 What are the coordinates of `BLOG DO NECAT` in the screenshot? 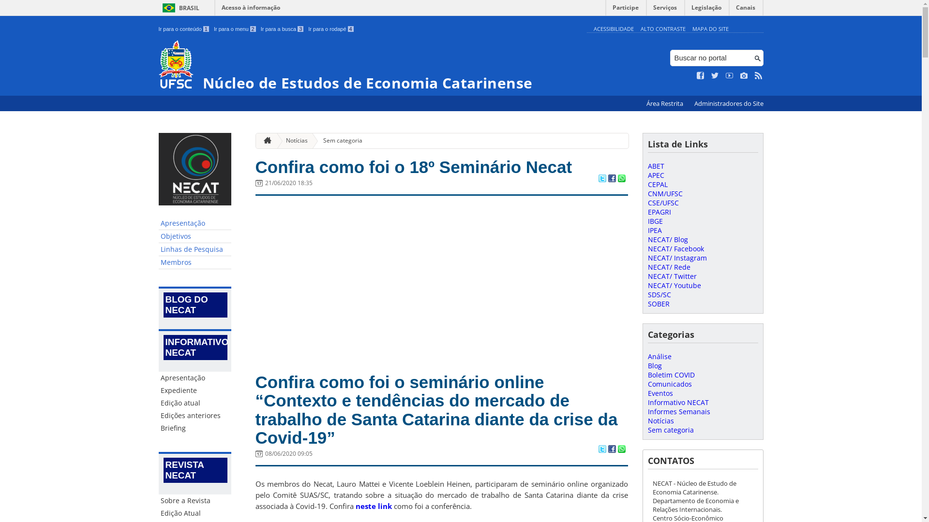 It's located at (195, 305).